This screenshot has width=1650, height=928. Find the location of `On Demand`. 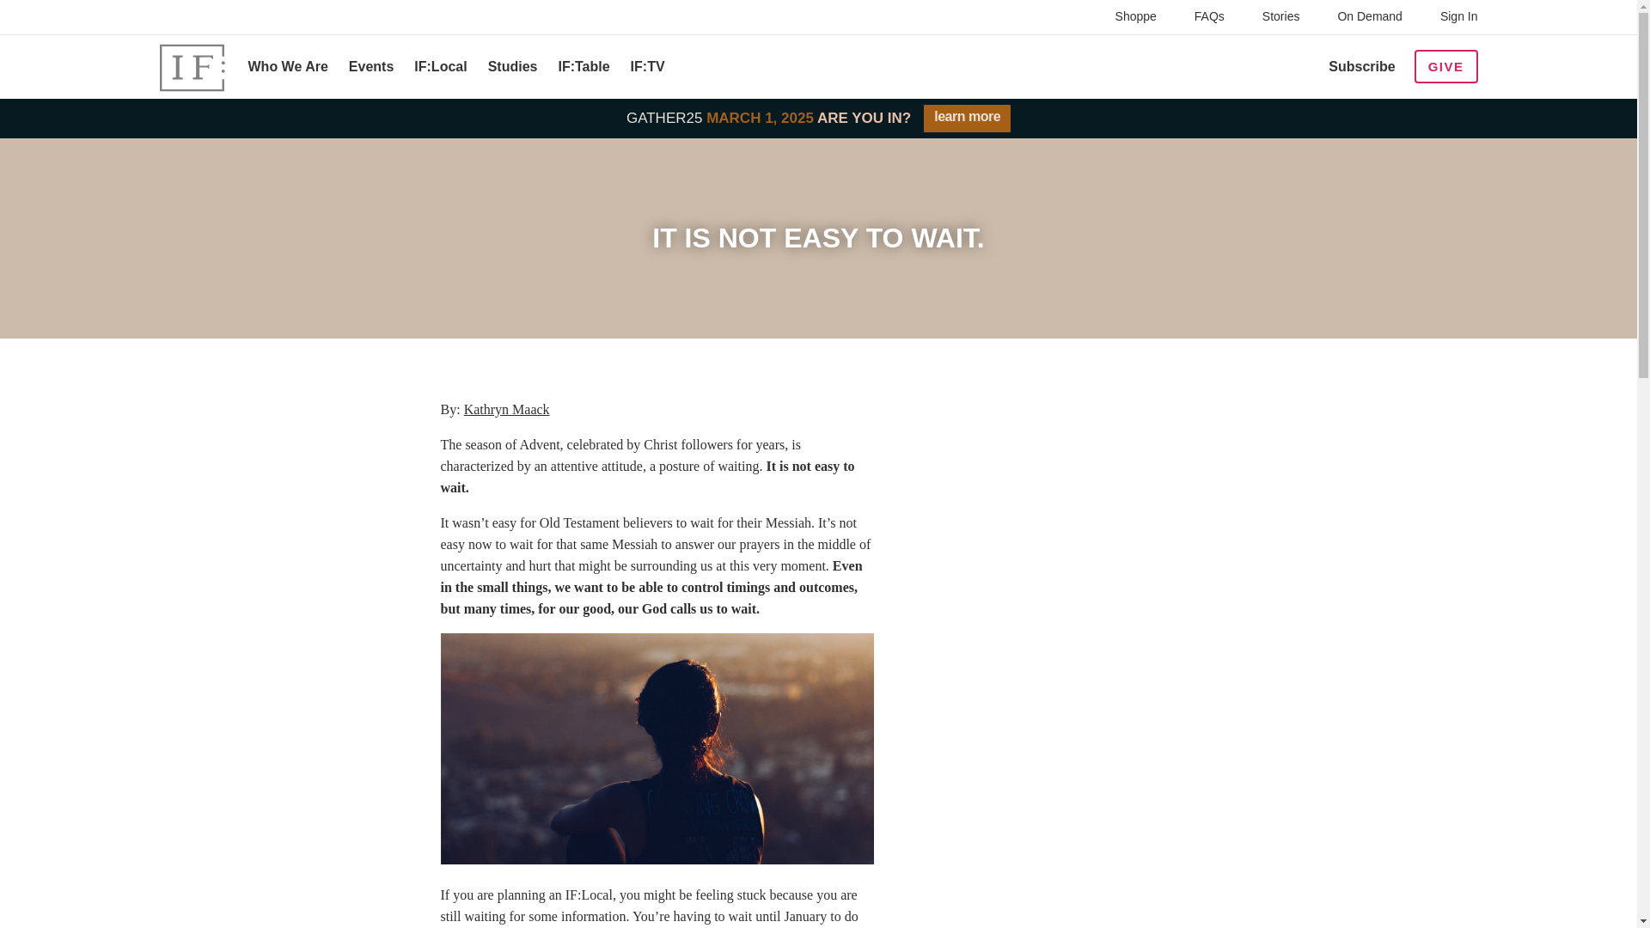

On Demand is located at coordinates (1369, 17).